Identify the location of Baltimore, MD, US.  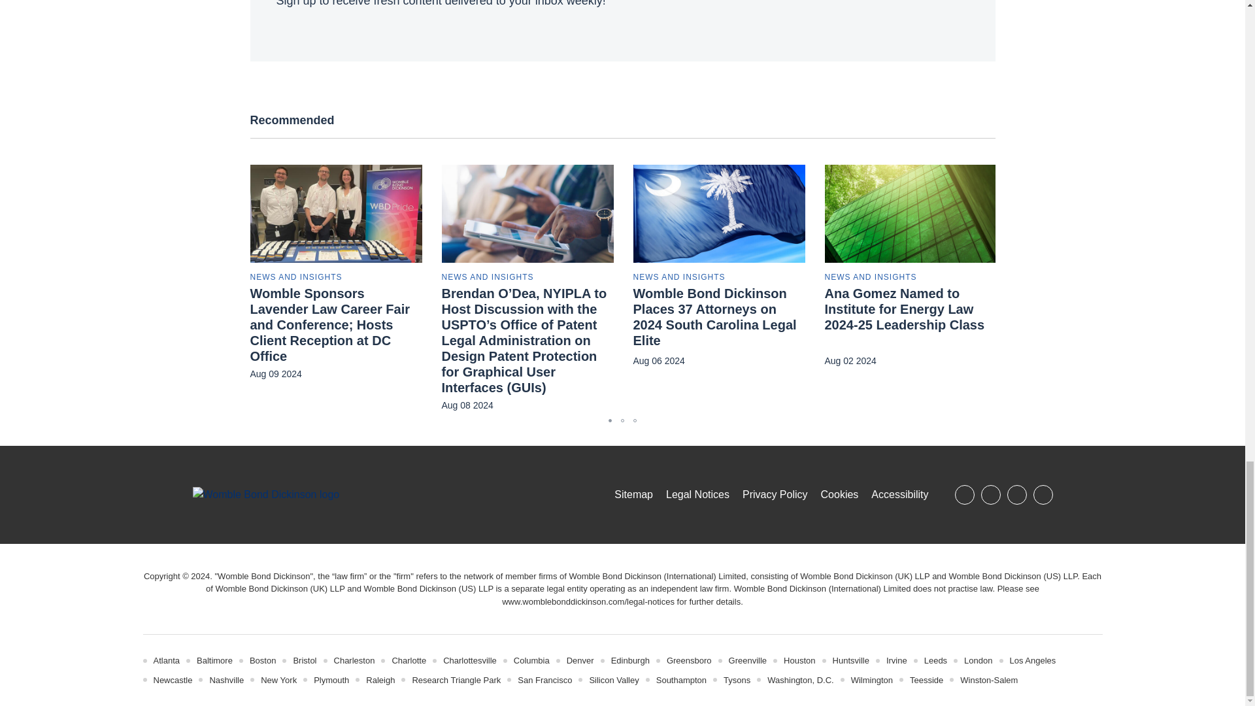
(214, 660).